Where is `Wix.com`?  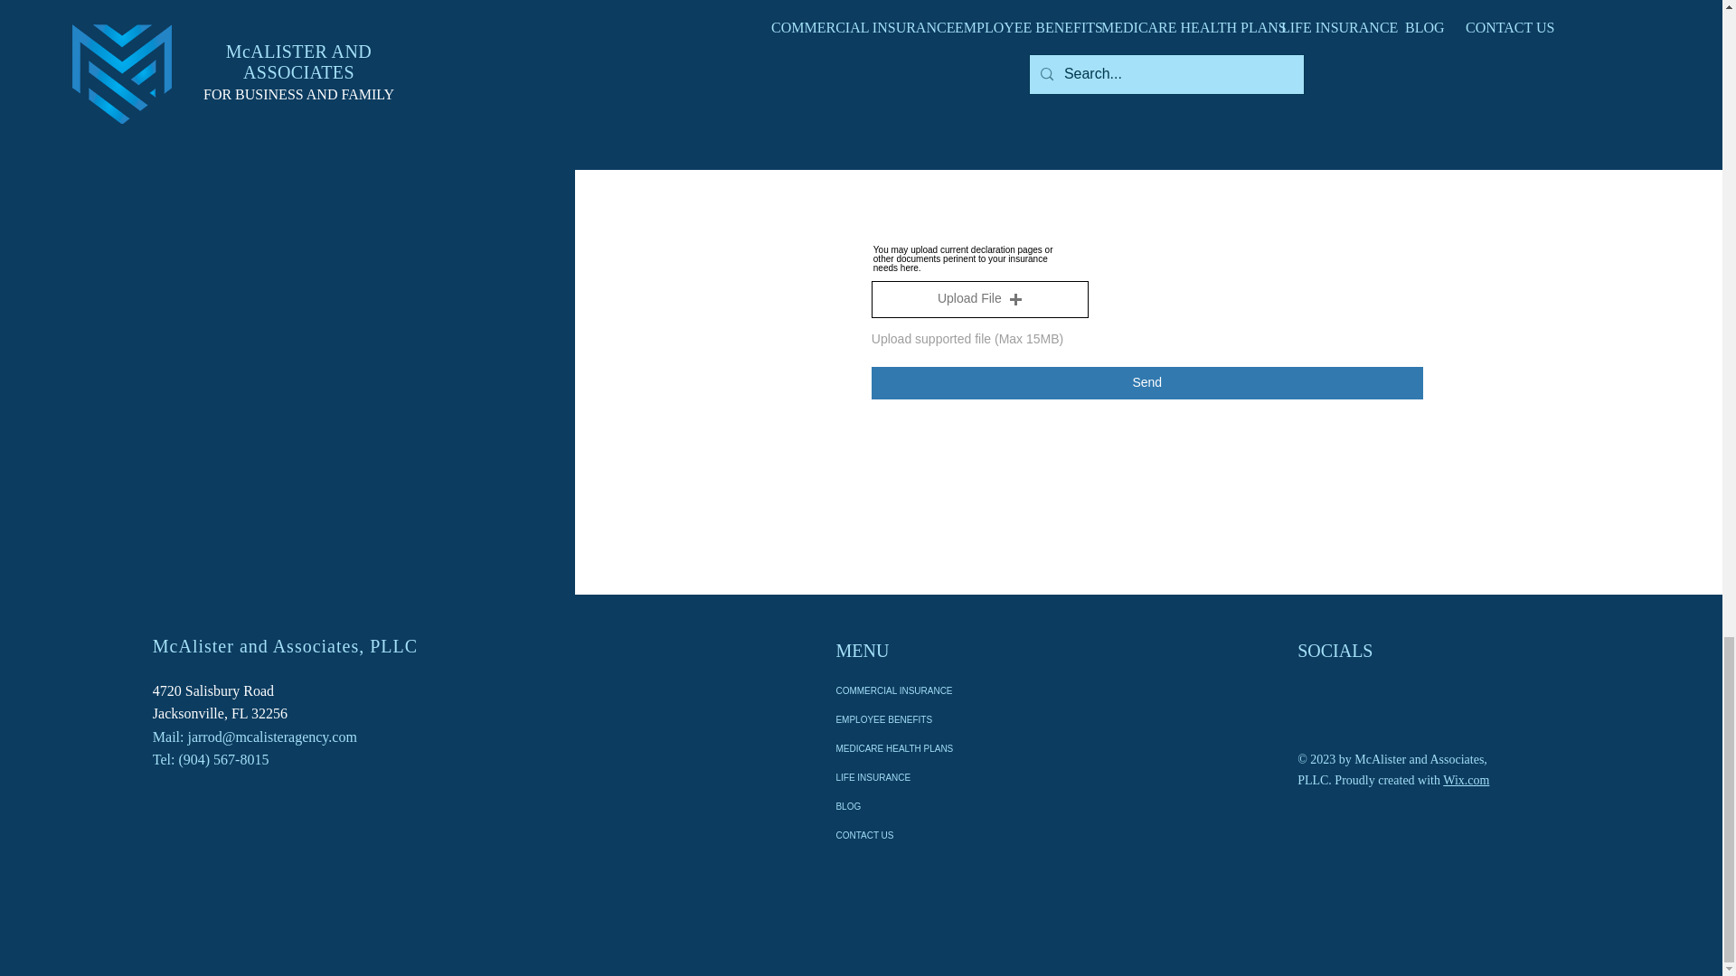
Wix.com is located at coordinates (1466, 780).